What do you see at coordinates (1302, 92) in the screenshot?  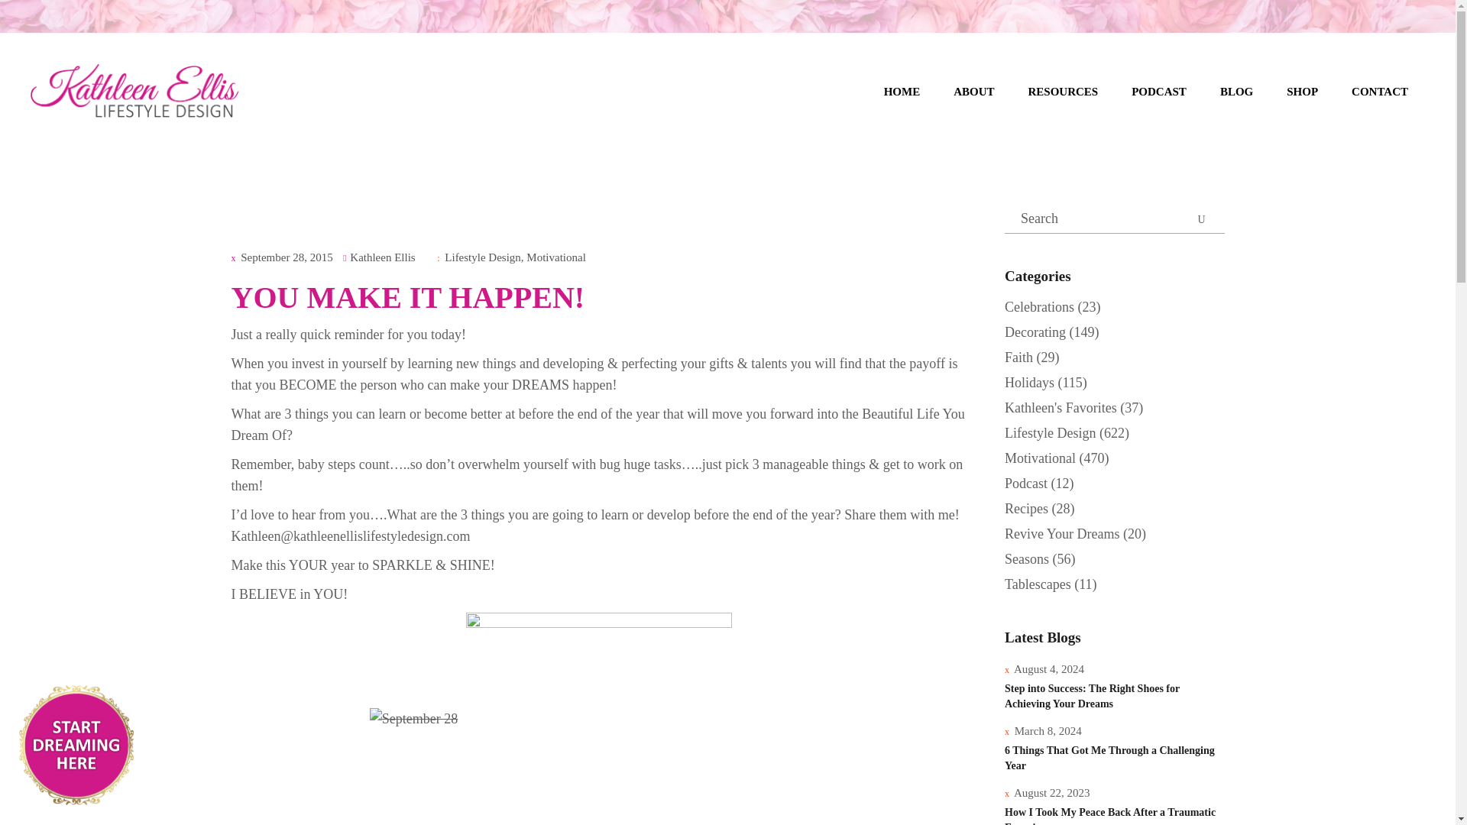 I see `SHOP` at bounding box center [1302, 92].